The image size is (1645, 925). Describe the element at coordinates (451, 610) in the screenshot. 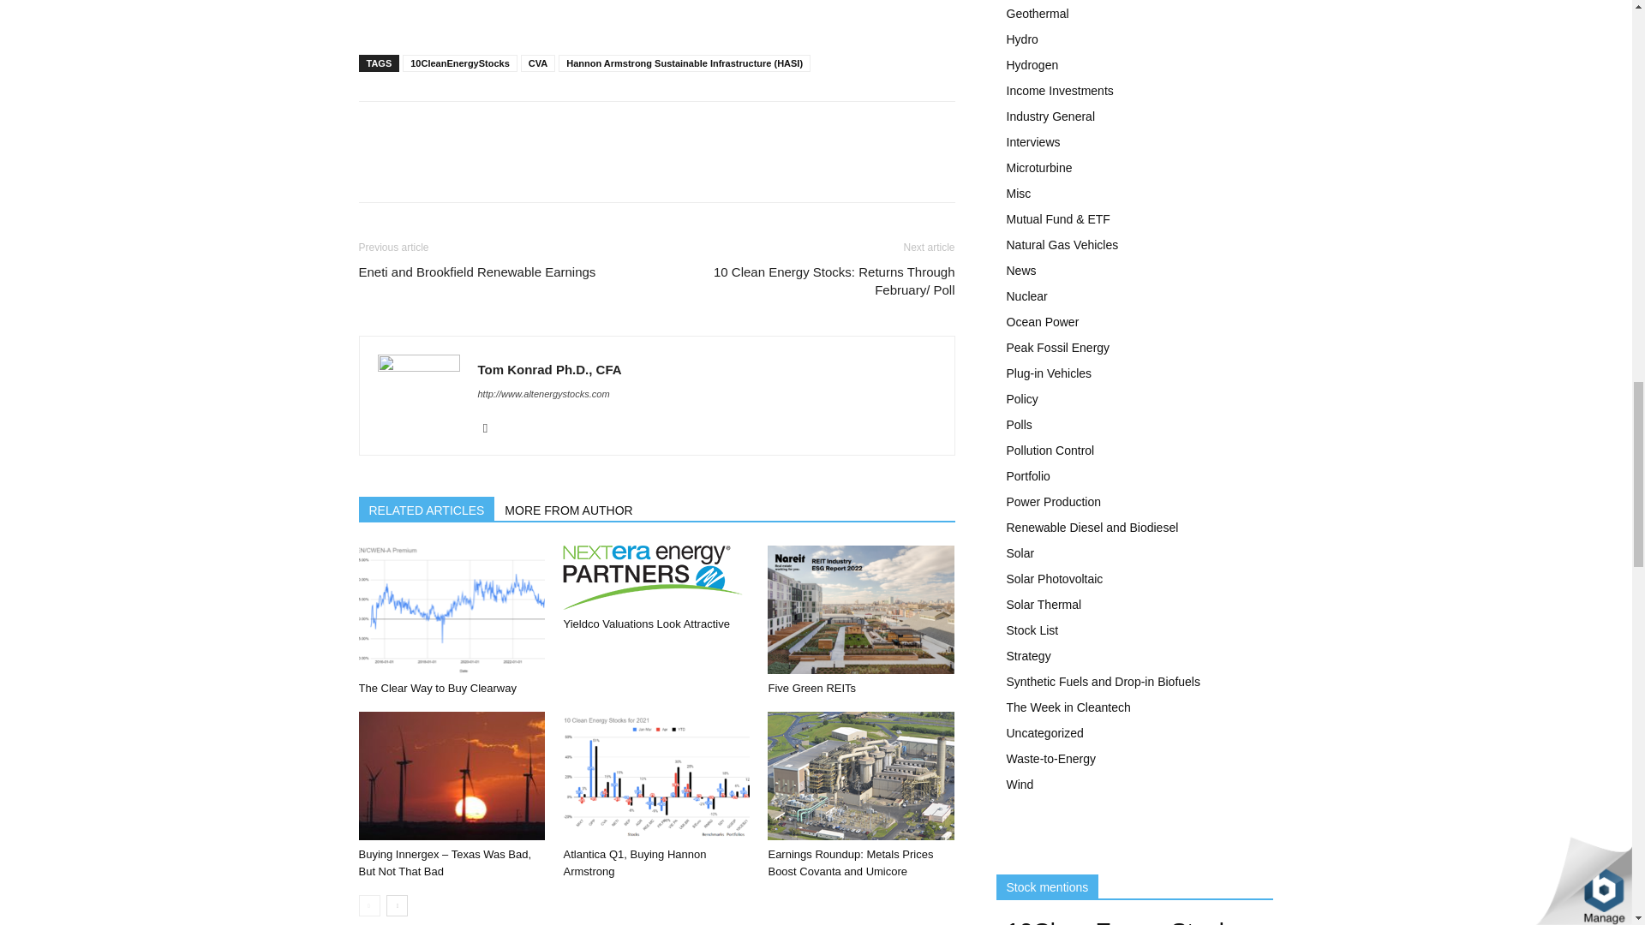

I see `The Clear Way to Buy Clearway` at that location.